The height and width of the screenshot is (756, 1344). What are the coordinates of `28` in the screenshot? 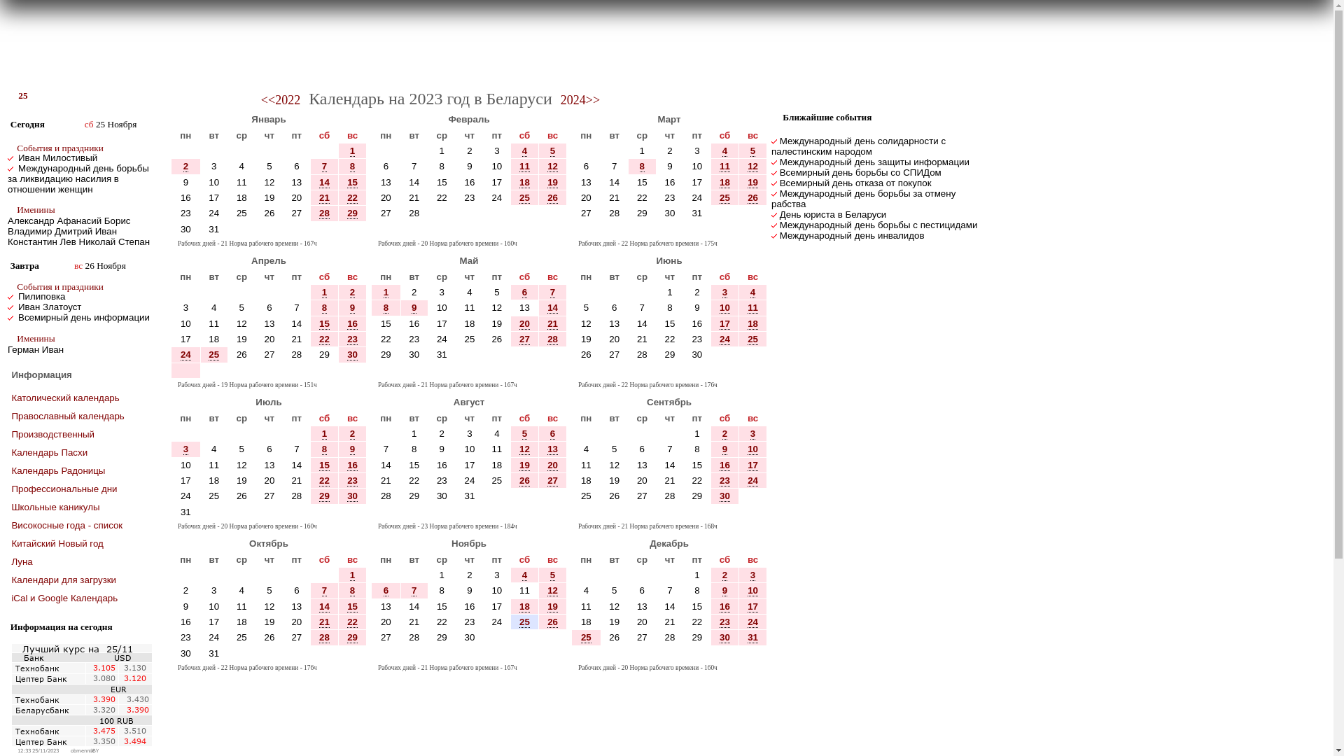 It's located at (414, 637).